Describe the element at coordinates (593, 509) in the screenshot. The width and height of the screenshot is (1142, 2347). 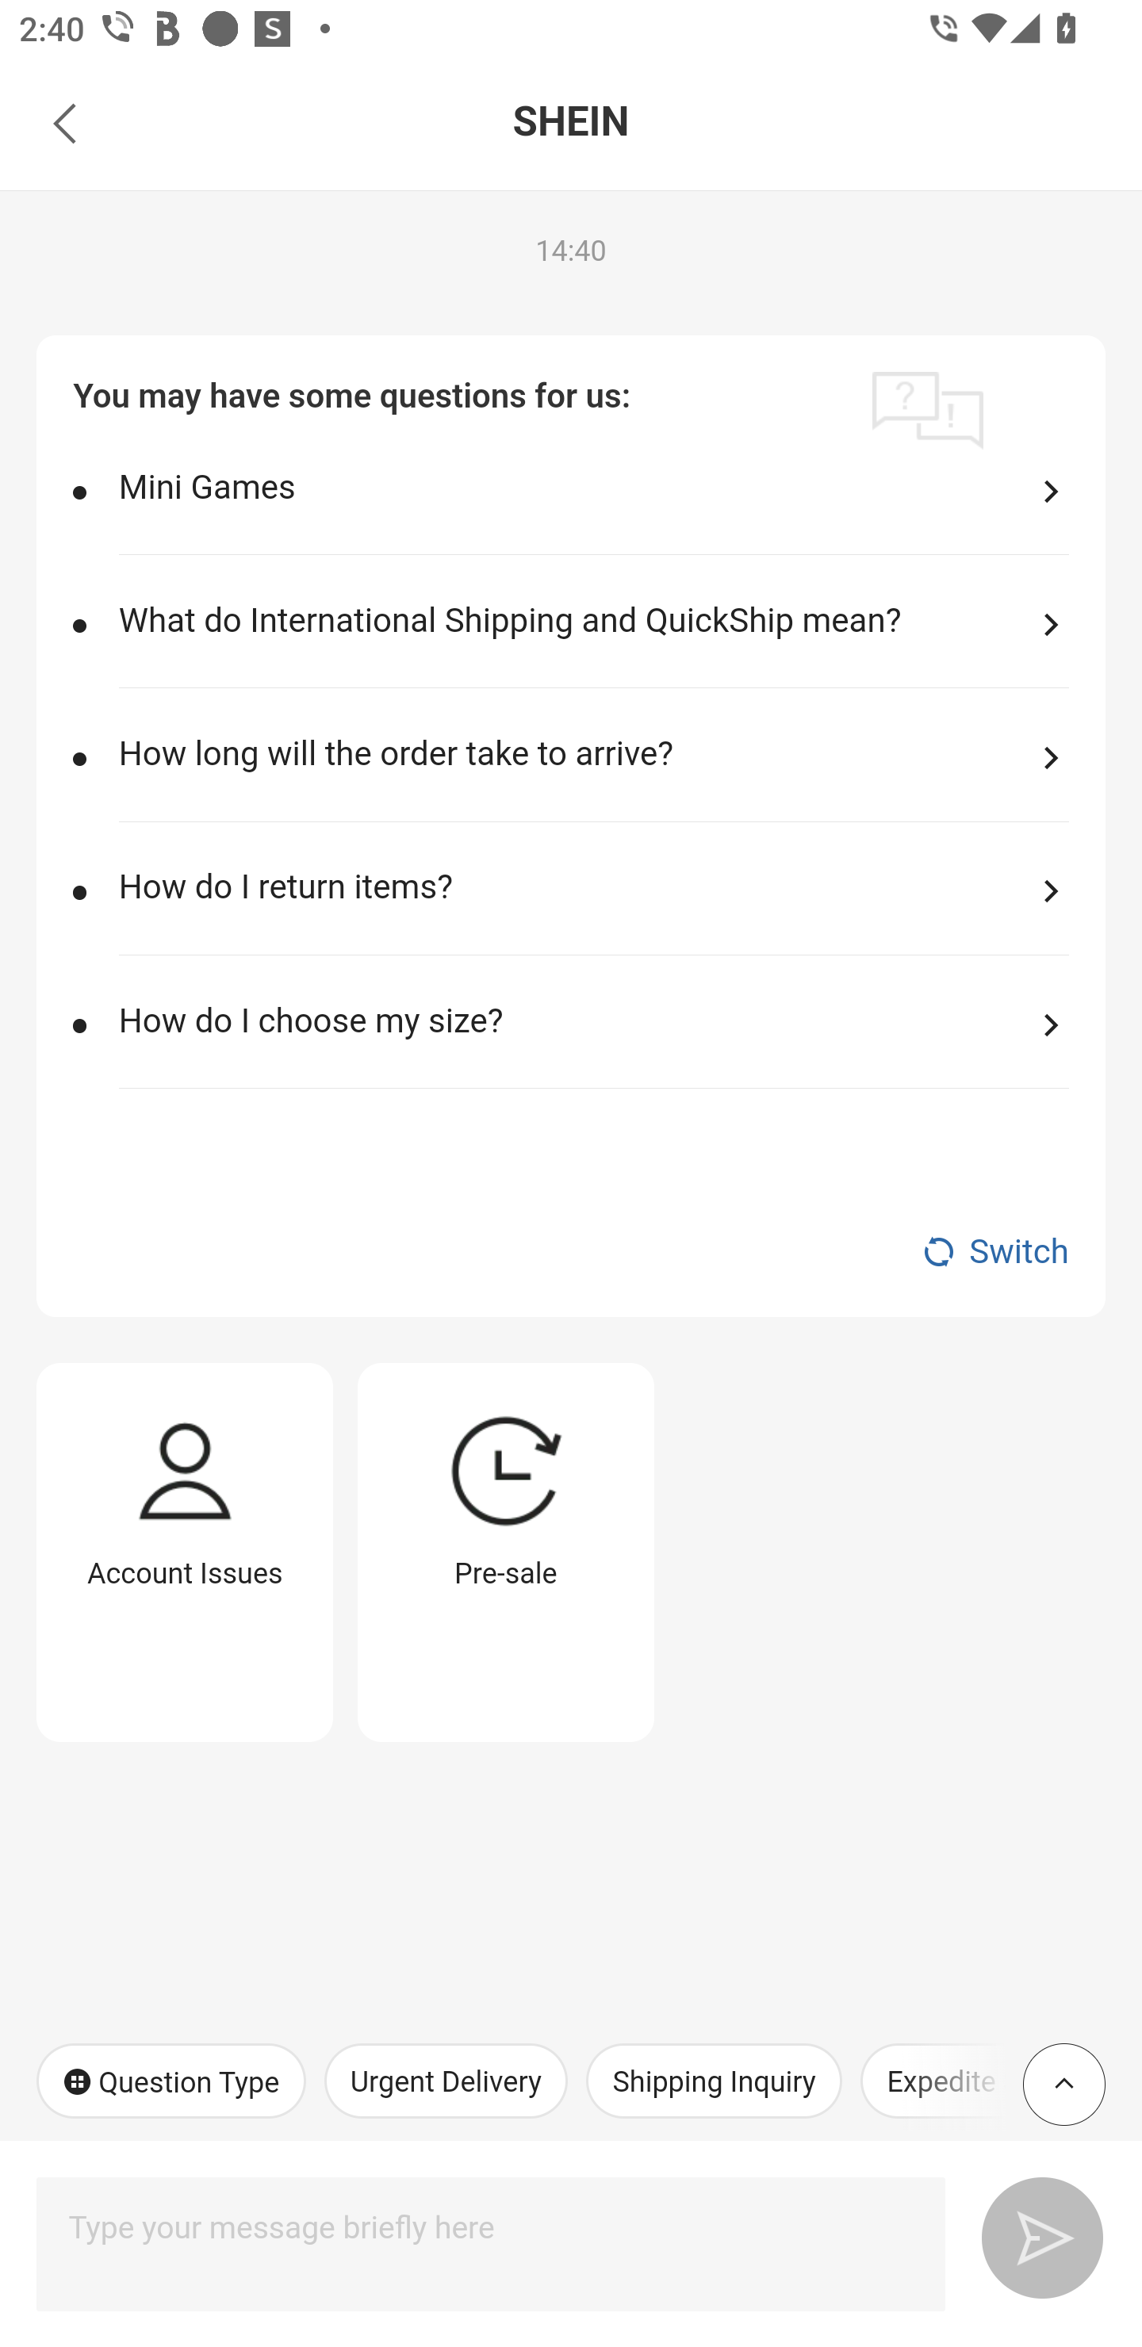
I see `Mini Games ` at that location.